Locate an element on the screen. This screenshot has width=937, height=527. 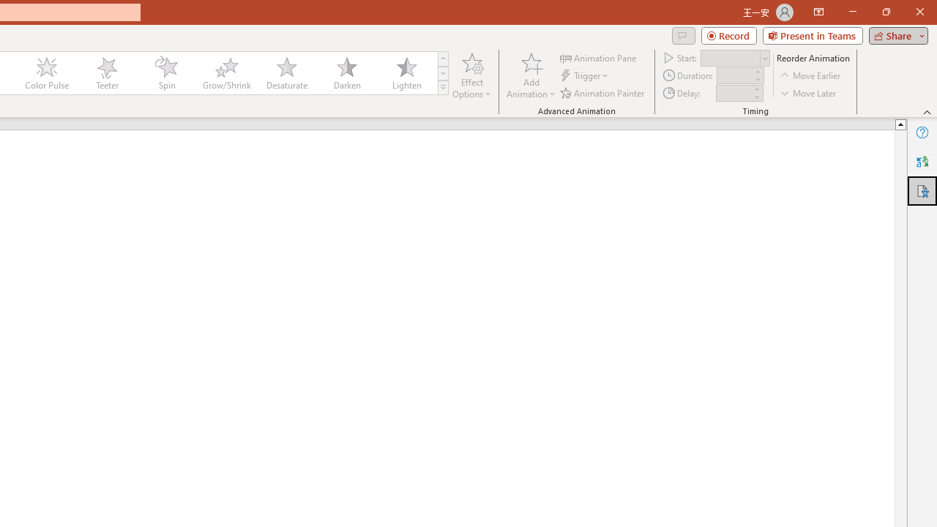
Darken is located at coordinates (346, 73).